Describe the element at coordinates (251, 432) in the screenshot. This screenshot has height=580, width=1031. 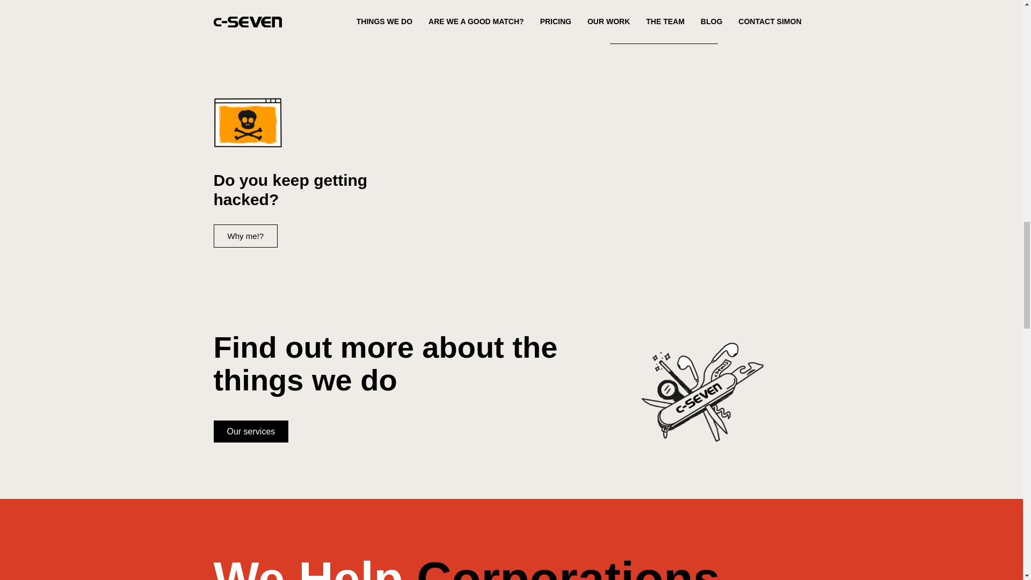
I see `Our services` at that location.